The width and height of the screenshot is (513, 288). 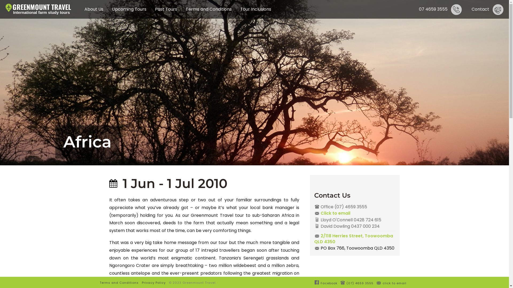 What do you see at coordinates (41, 8) in the screenshot?
I see `GREENMOUNT TRAVEL
International farm study tours` at bounding box center [41, 8].